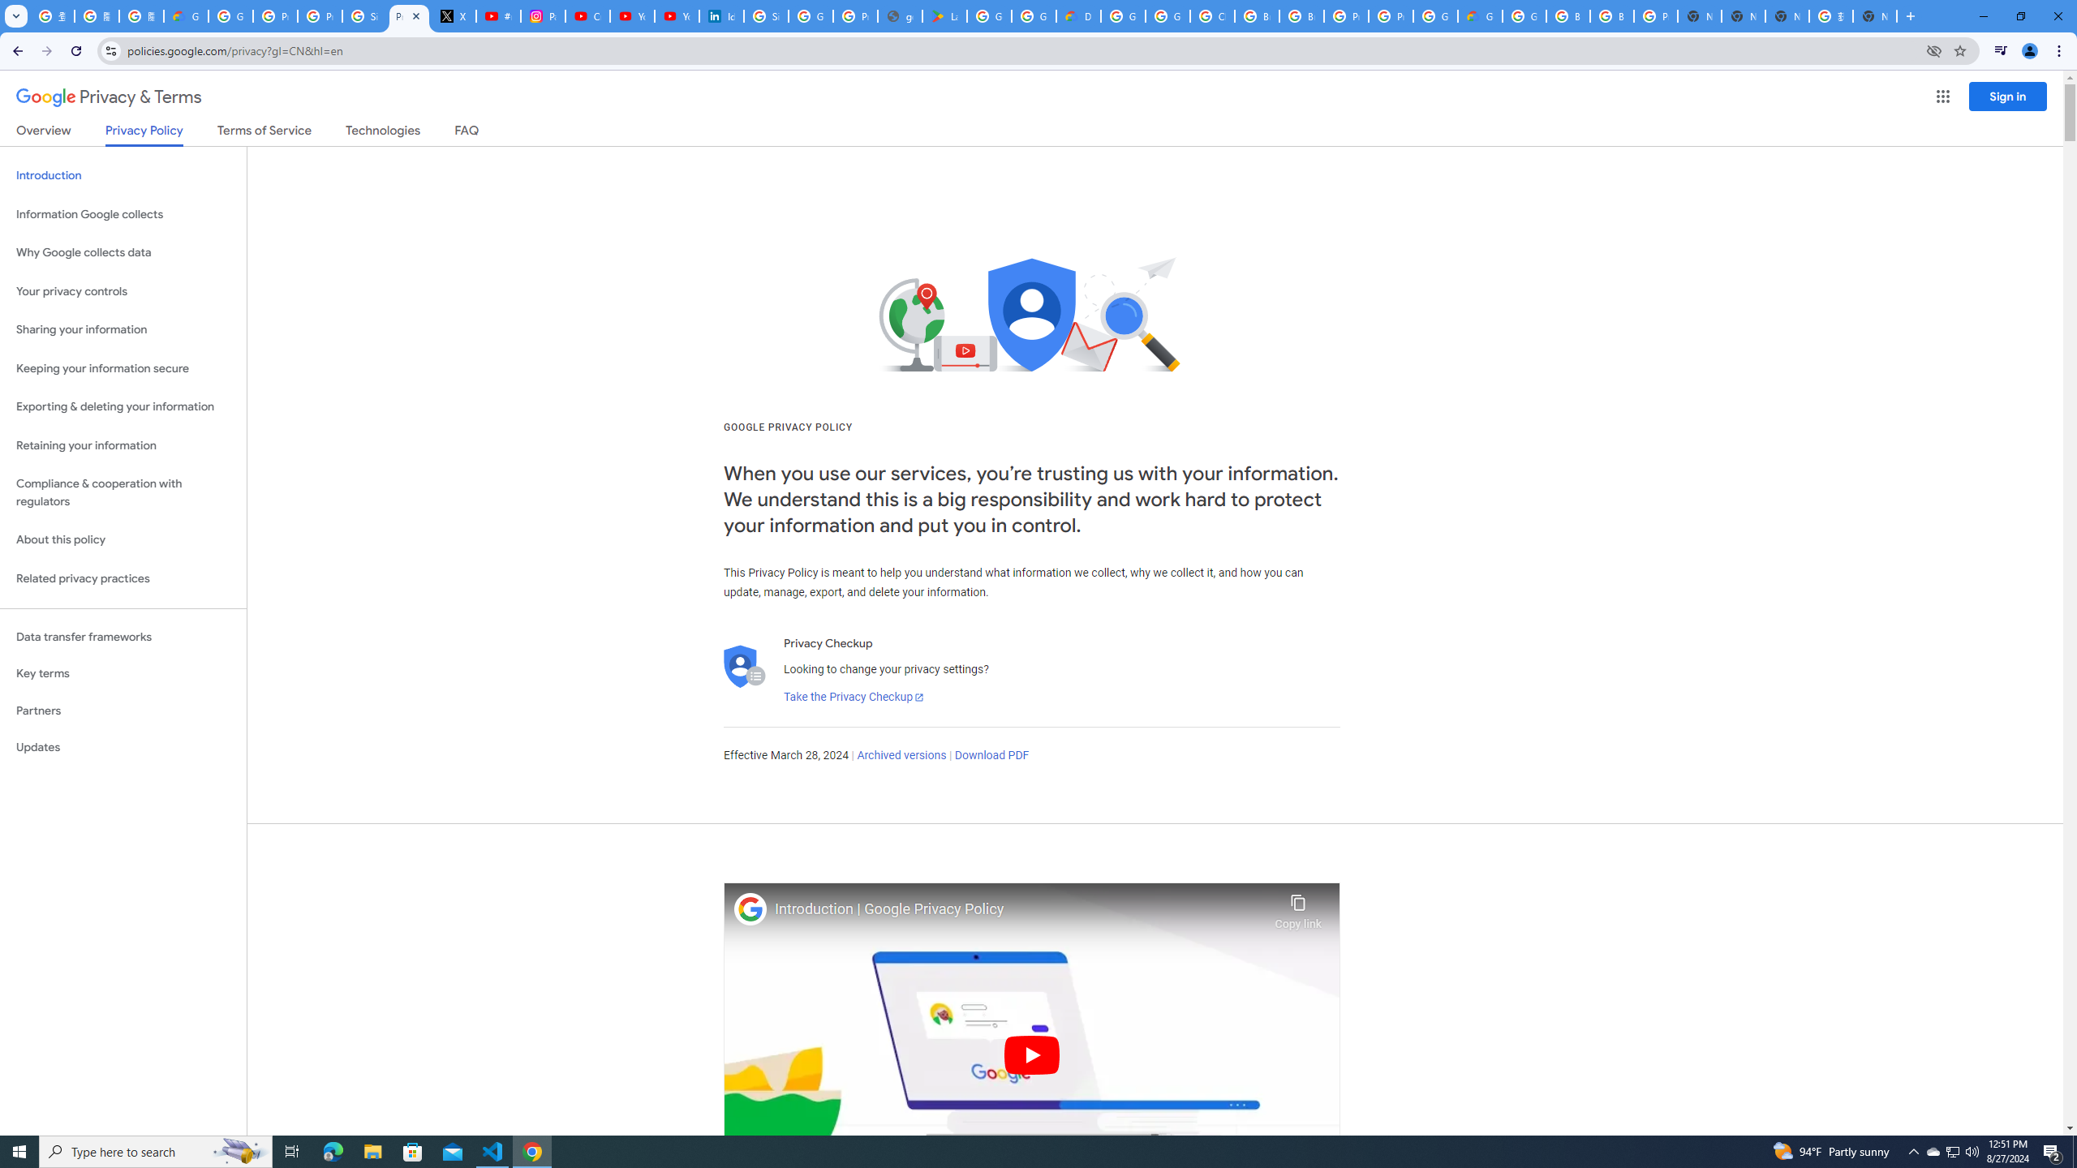  I want to click on Introduction | Google Privacy Policy, so click(1021, 909).